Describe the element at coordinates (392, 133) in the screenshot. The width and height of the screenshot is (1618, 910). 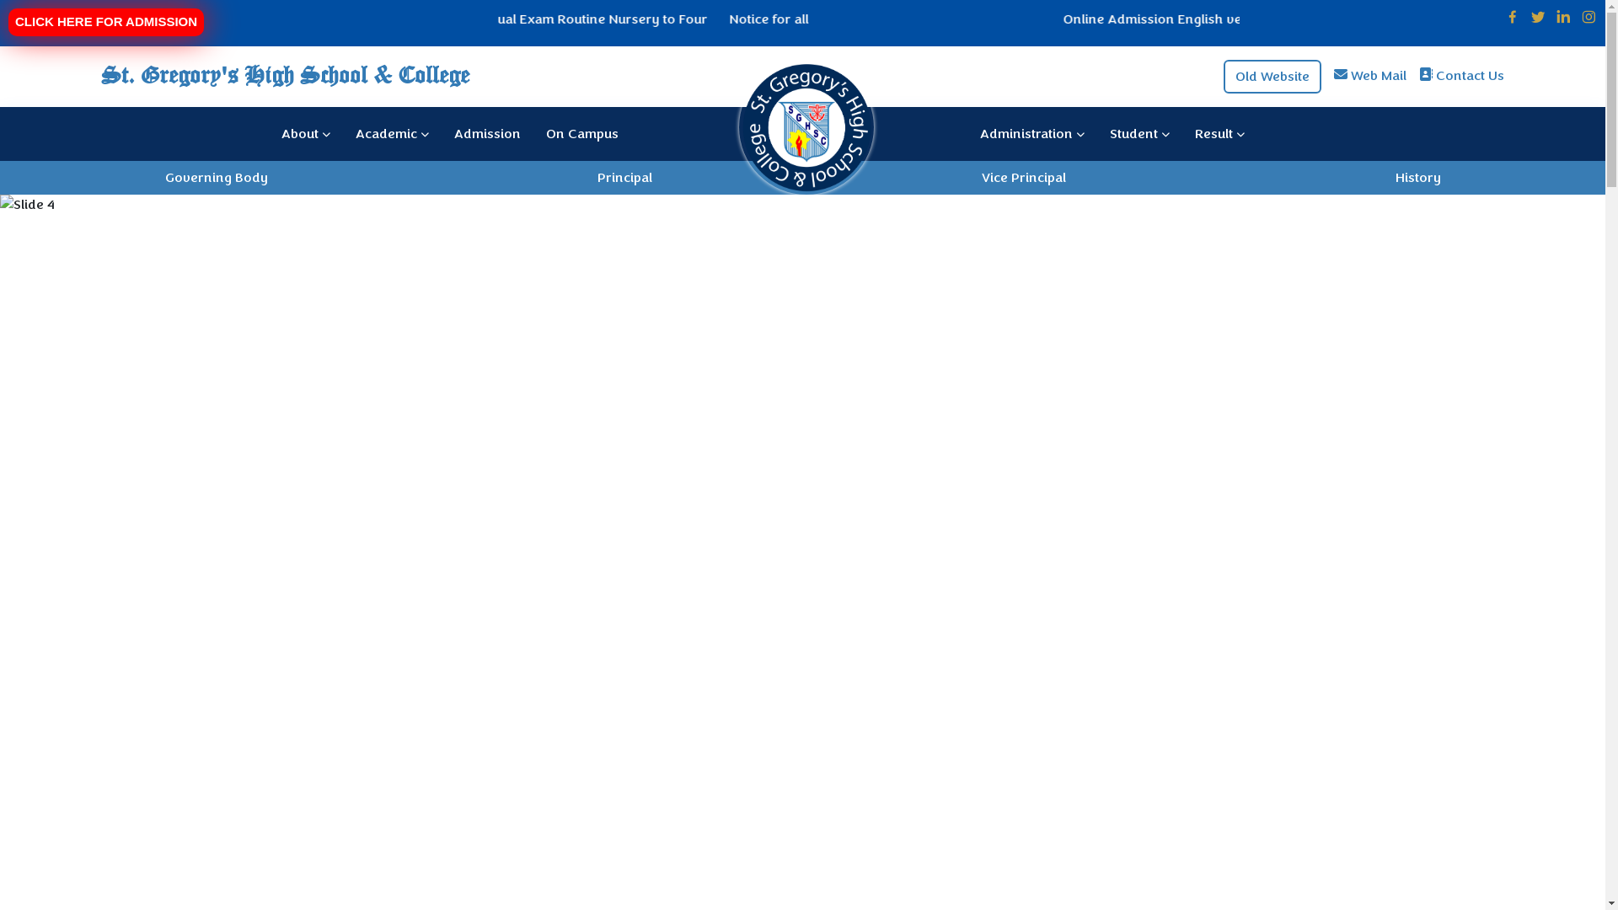
I see `Academic` at that location.